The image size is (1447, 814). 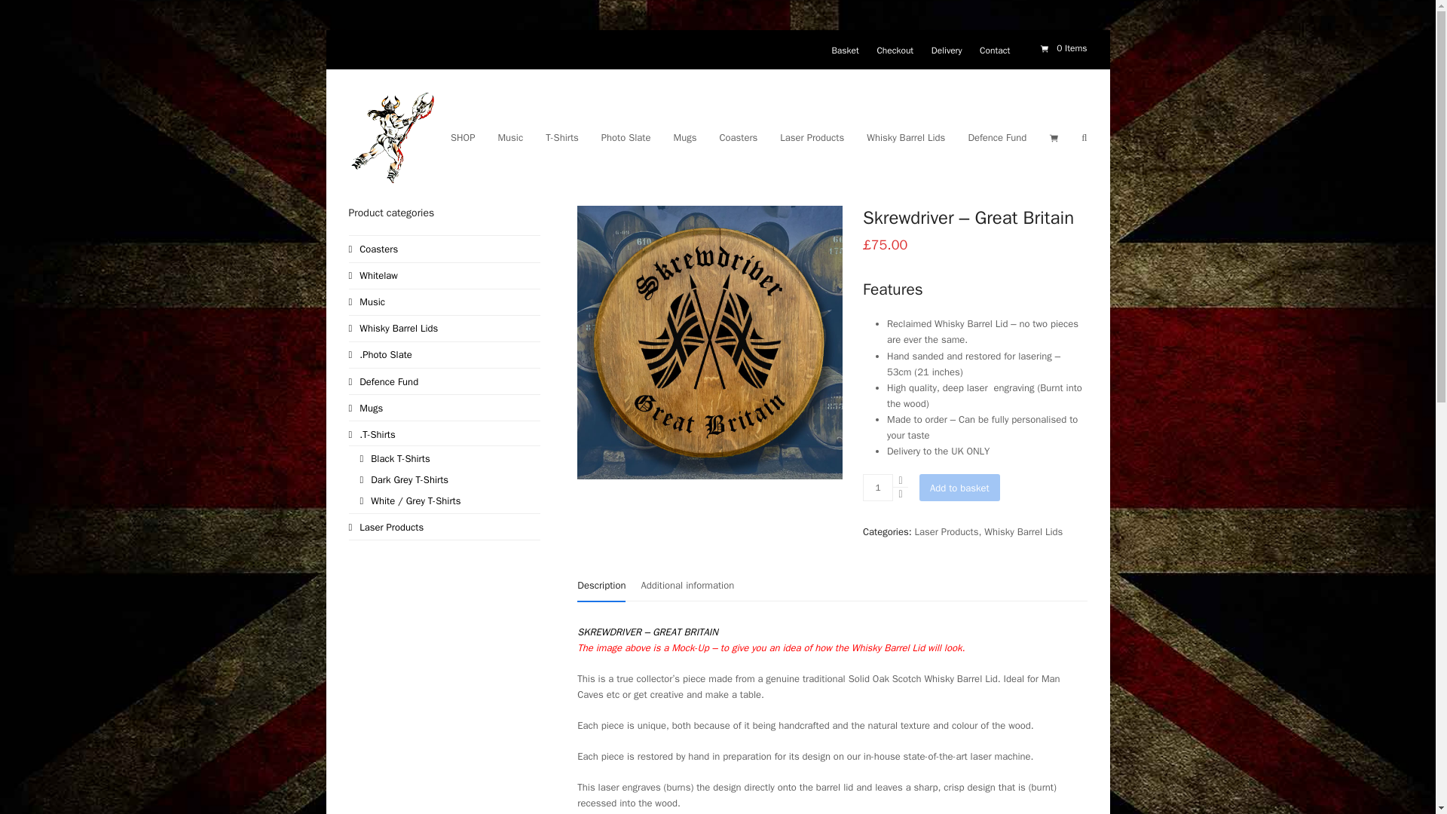 I want to click on Coasters, so click(x=373, y=249).